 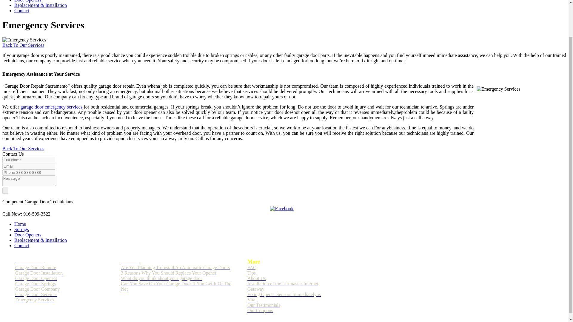 I want to click on Garage Door Openers, so click(x=36, y=278).